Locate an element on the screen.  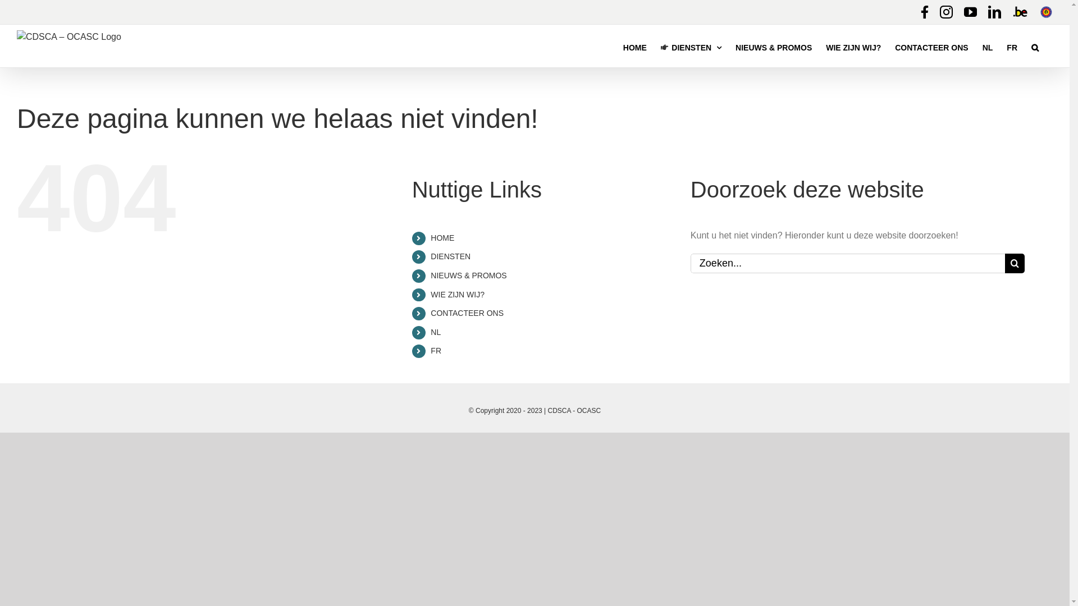
LinkedIn is located at coordinates (995, 12).